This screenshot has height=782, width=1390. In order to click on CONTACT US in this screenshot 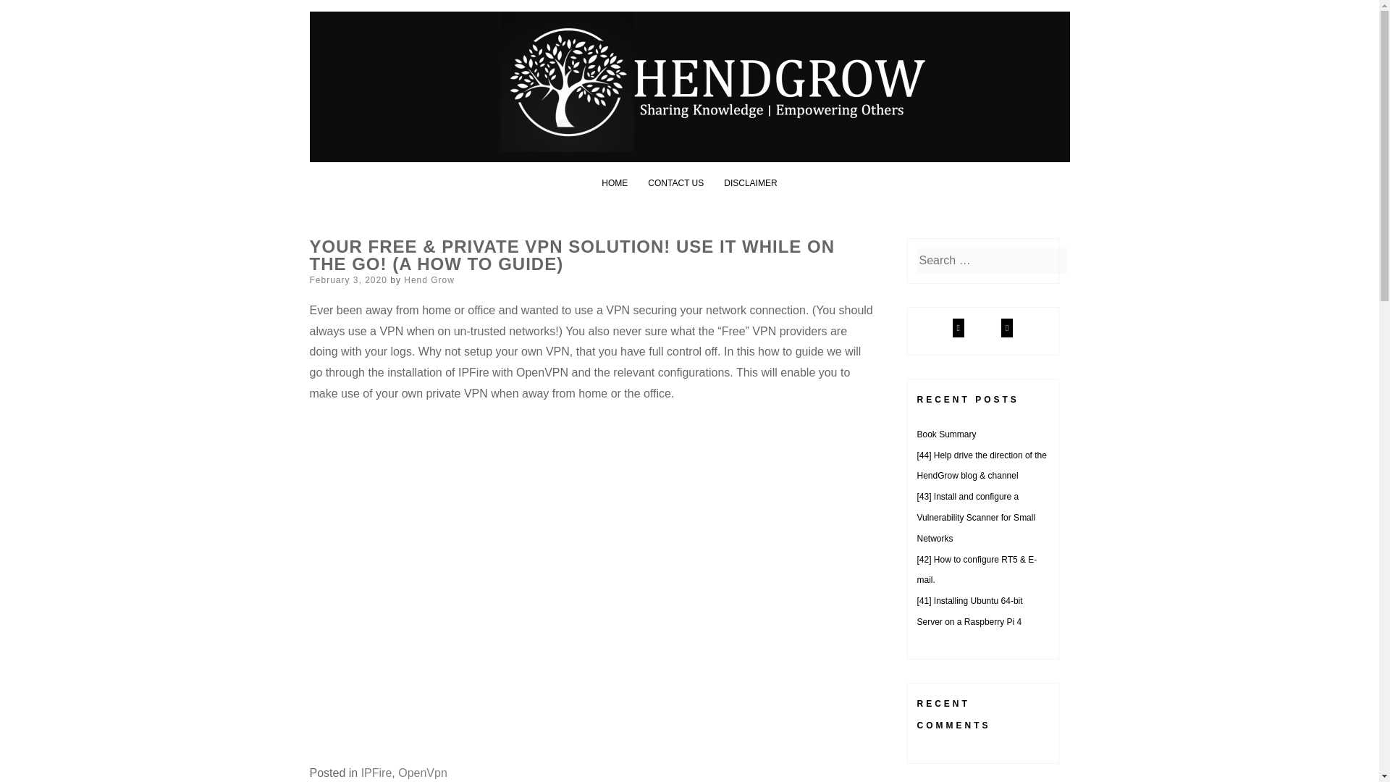, I will do `click(675, 183)`.